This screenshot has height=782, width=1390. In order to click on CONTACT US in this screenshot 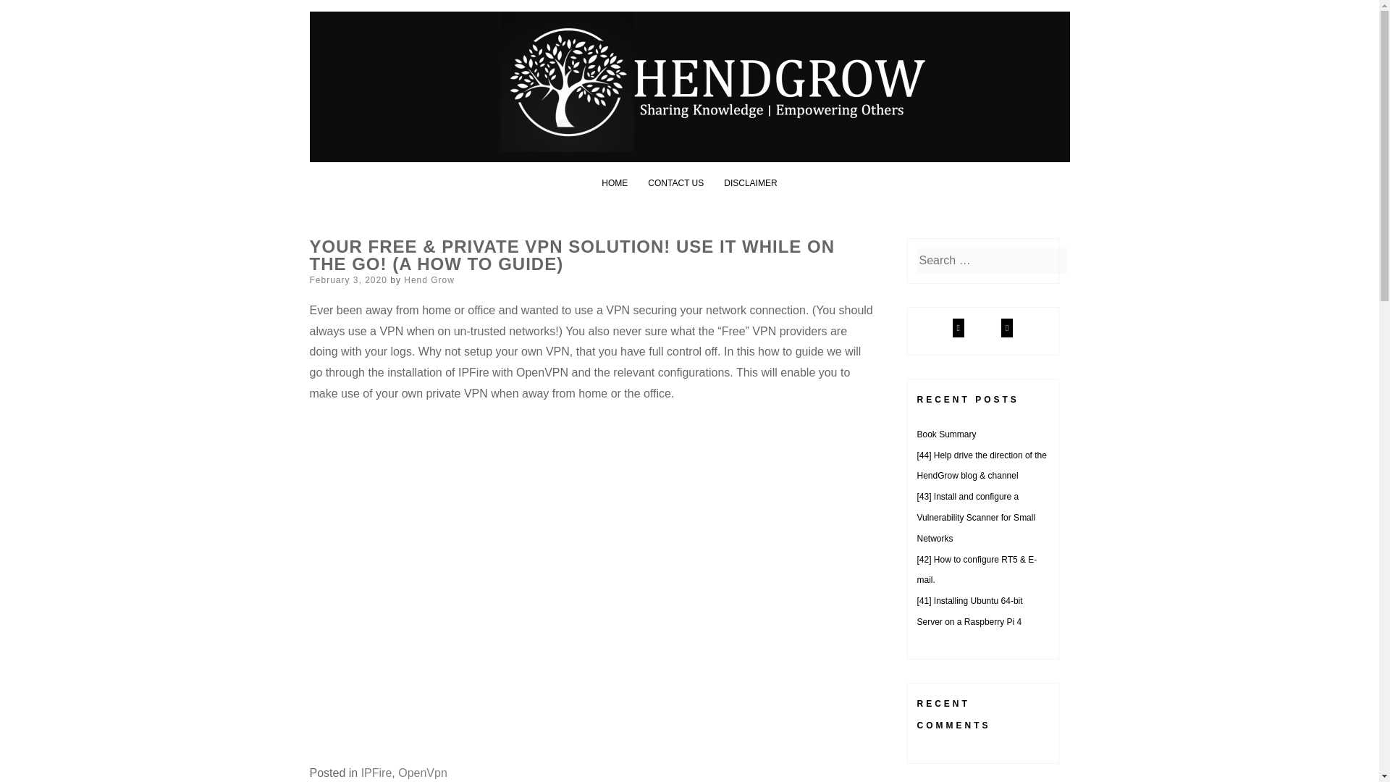, I will do `click(675, 183)`.